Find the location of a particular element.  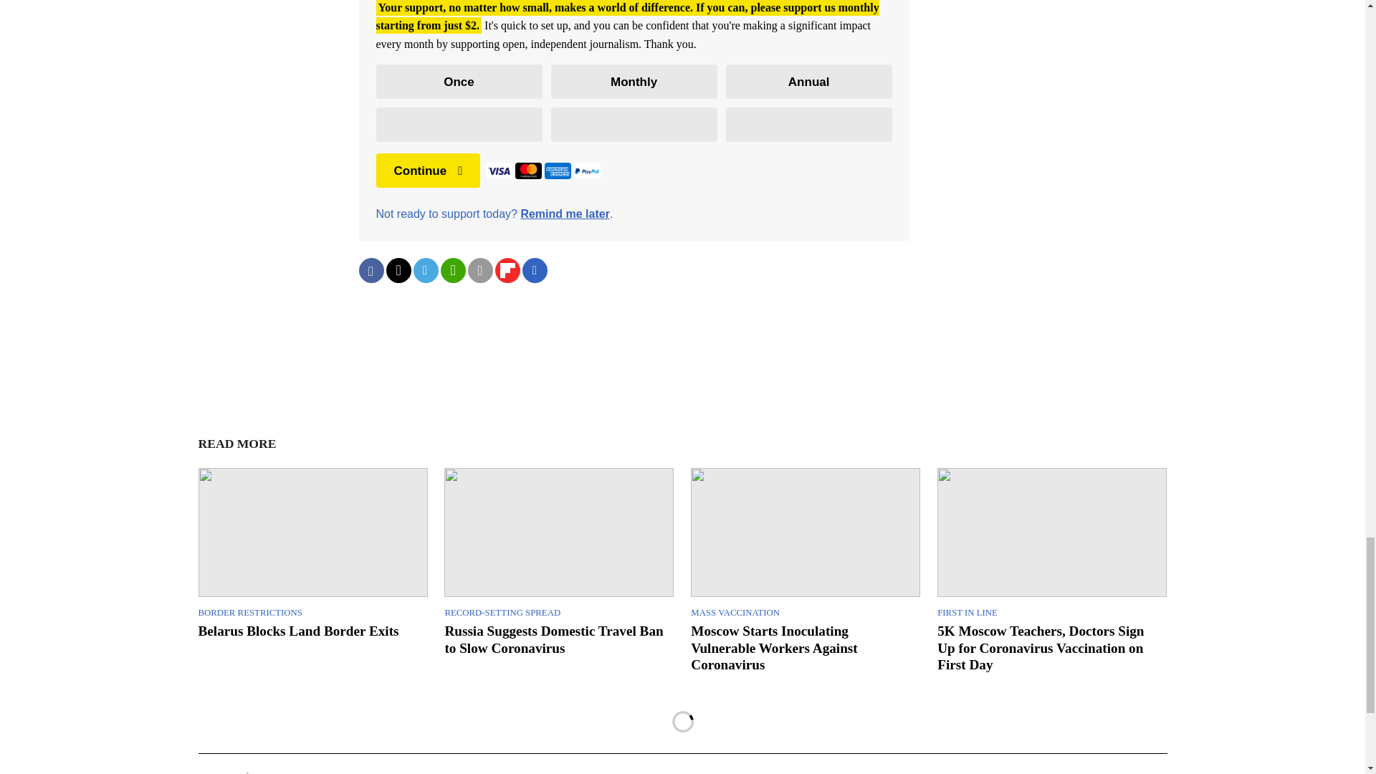

Share on Facebook is located at coordinates (371, 270).